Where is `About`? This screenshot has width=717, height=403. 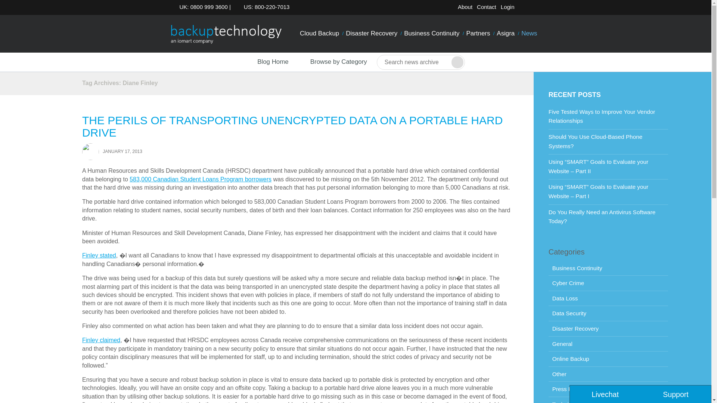
About is located at coordinates (465, 7).